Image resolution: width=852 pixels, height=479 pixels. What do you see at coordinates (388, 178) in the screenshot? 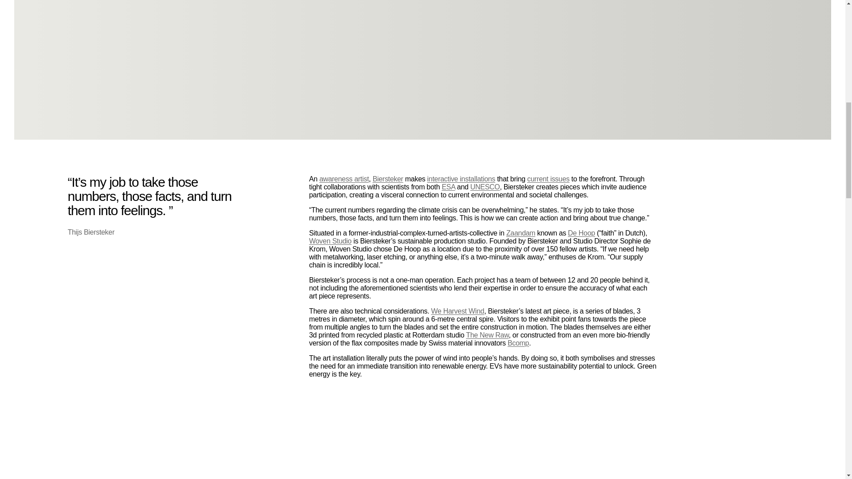
I see `Biersteker` at bounding box center [388, 178].